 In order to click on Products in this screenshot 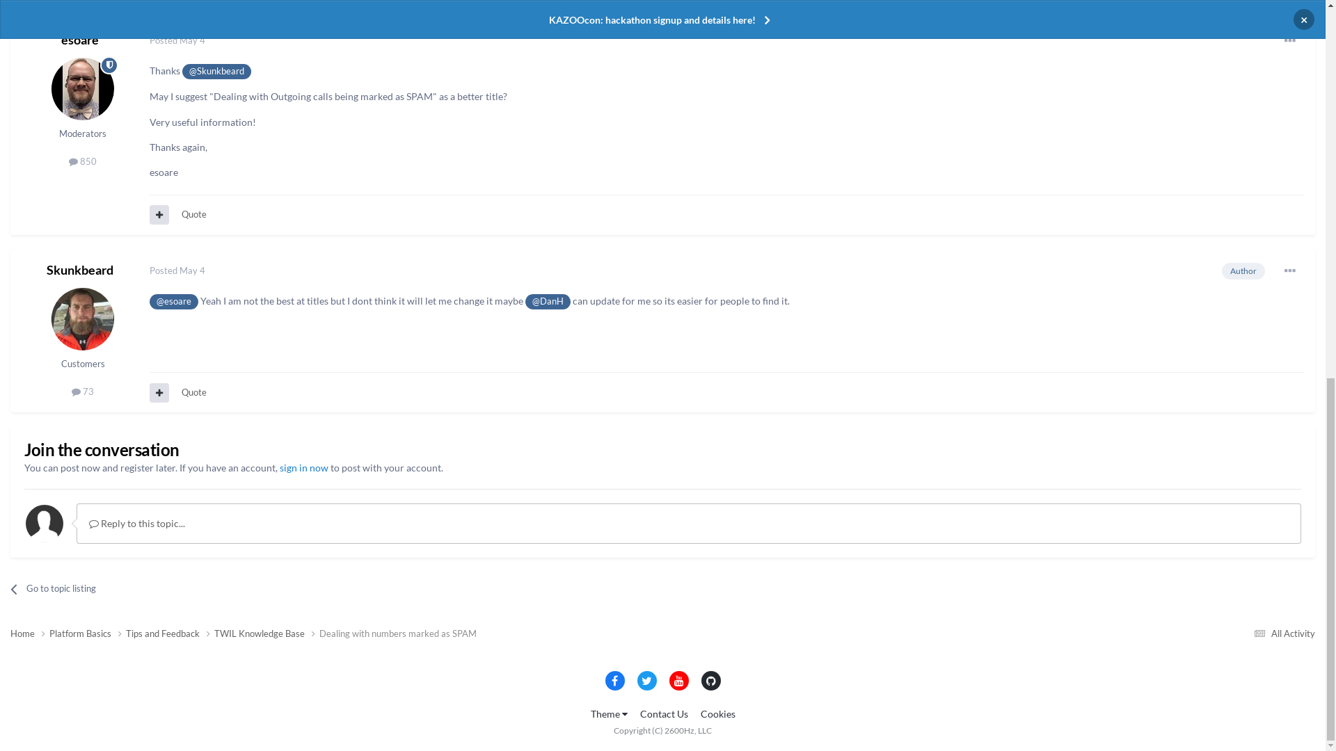, I will do `click(207, 113)`.